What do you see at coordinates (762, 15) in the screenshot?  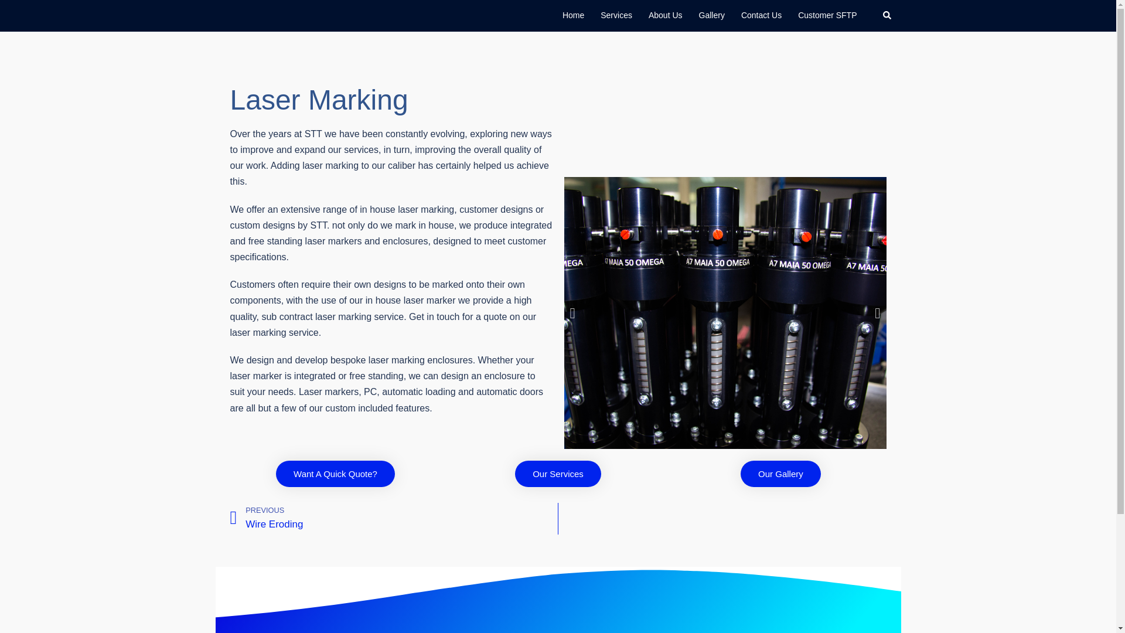 I see `Contact Us` at bounding box center [762, 15].